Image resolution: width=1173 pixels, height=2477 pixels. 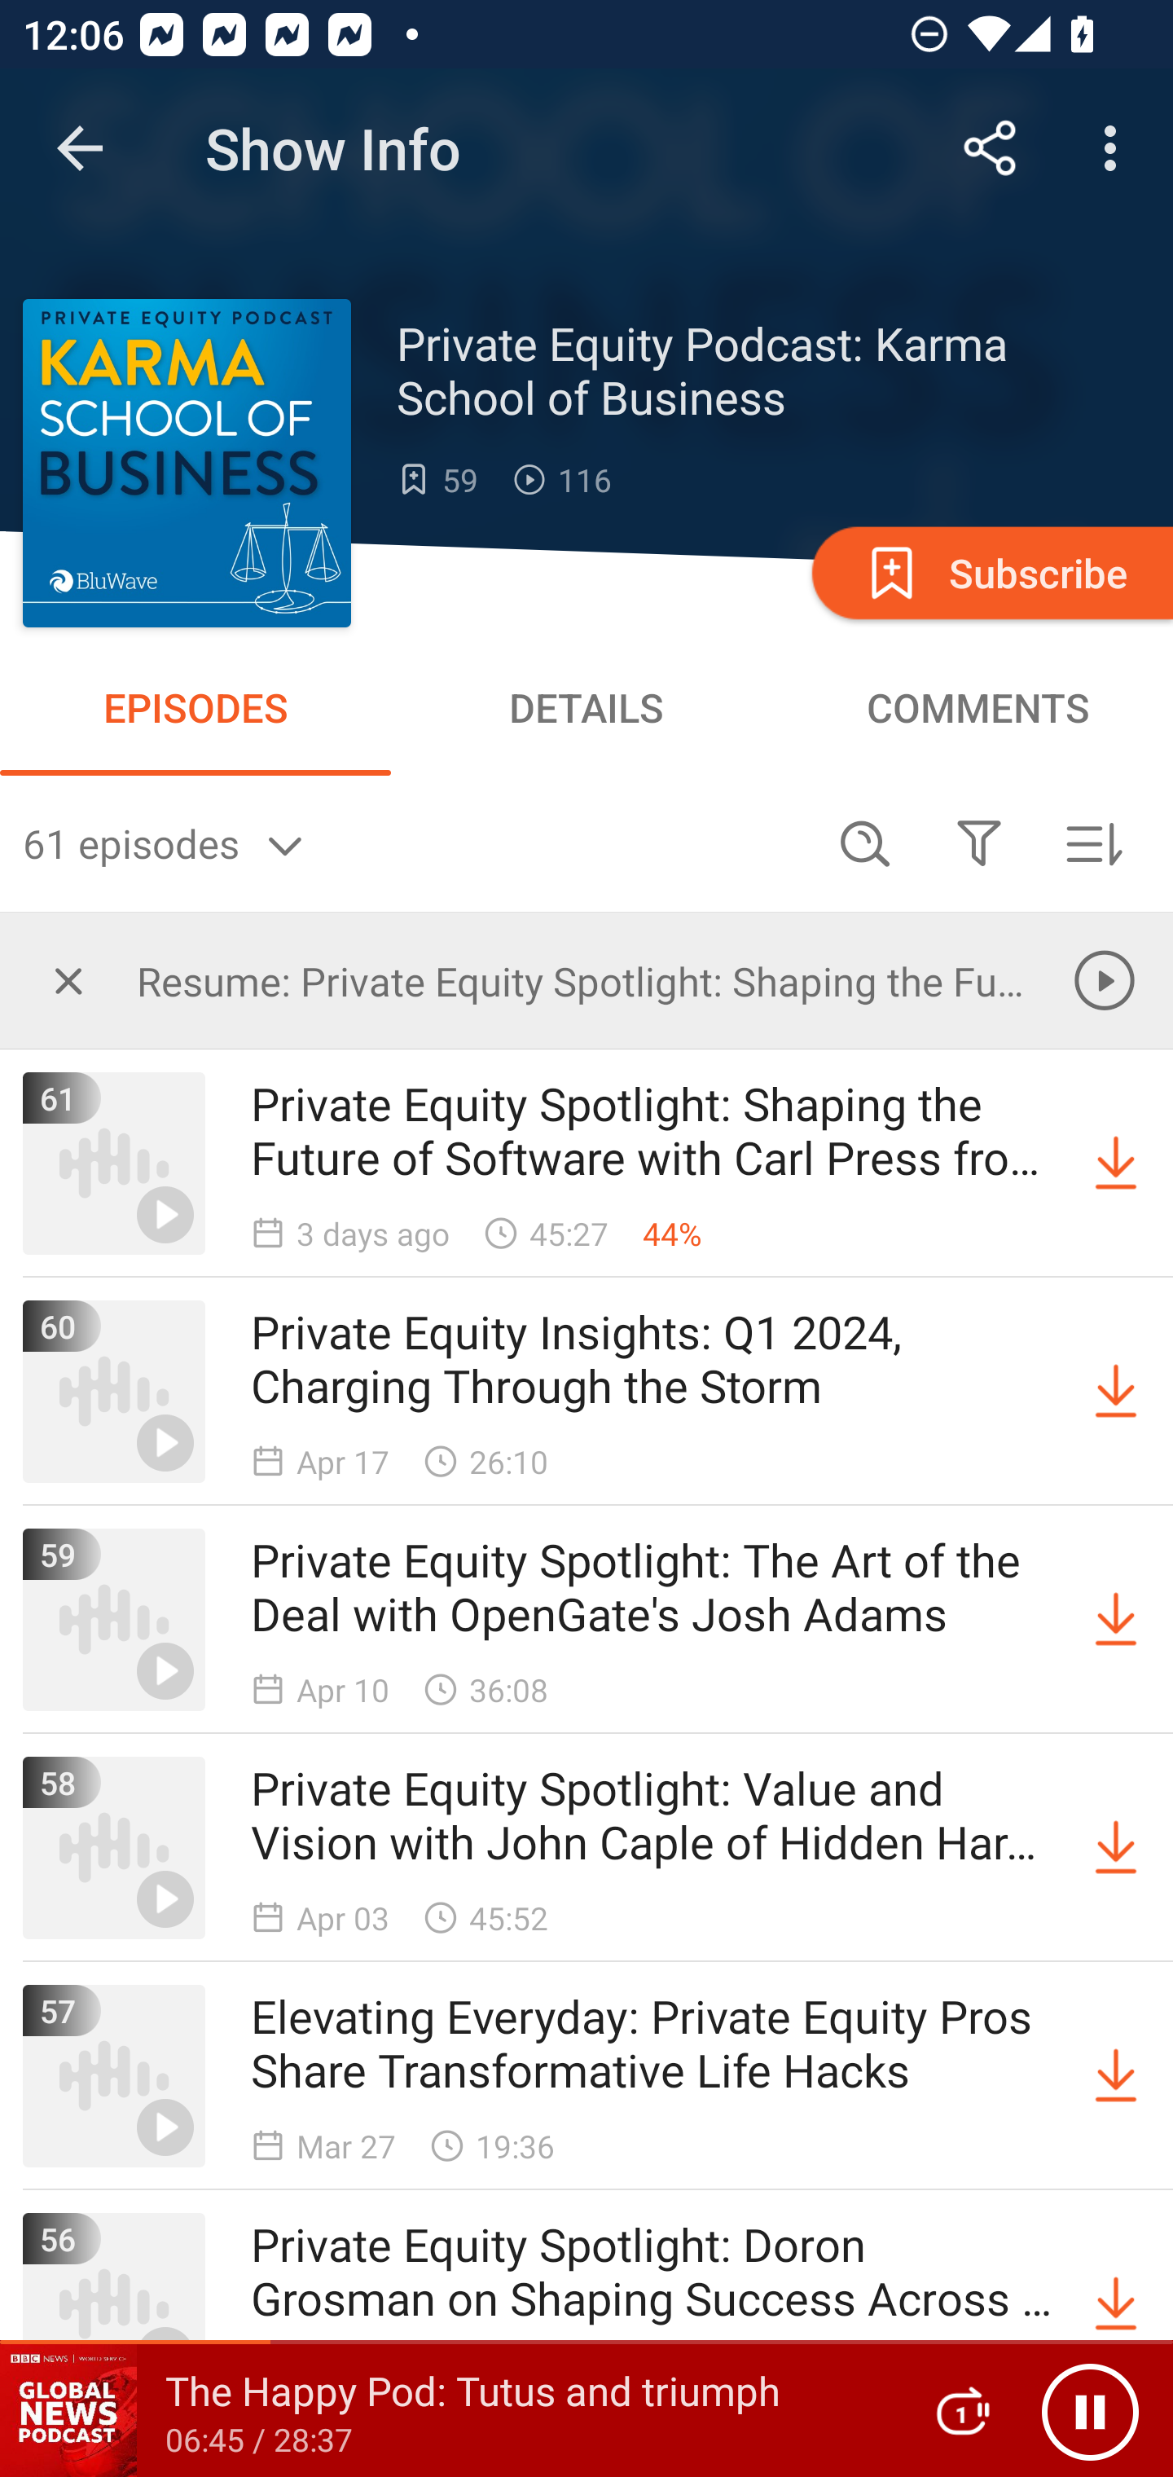 What do you see at coordinates (865, 843) in the screenshot?
I see ` Search` at bounding box center [865, 843].